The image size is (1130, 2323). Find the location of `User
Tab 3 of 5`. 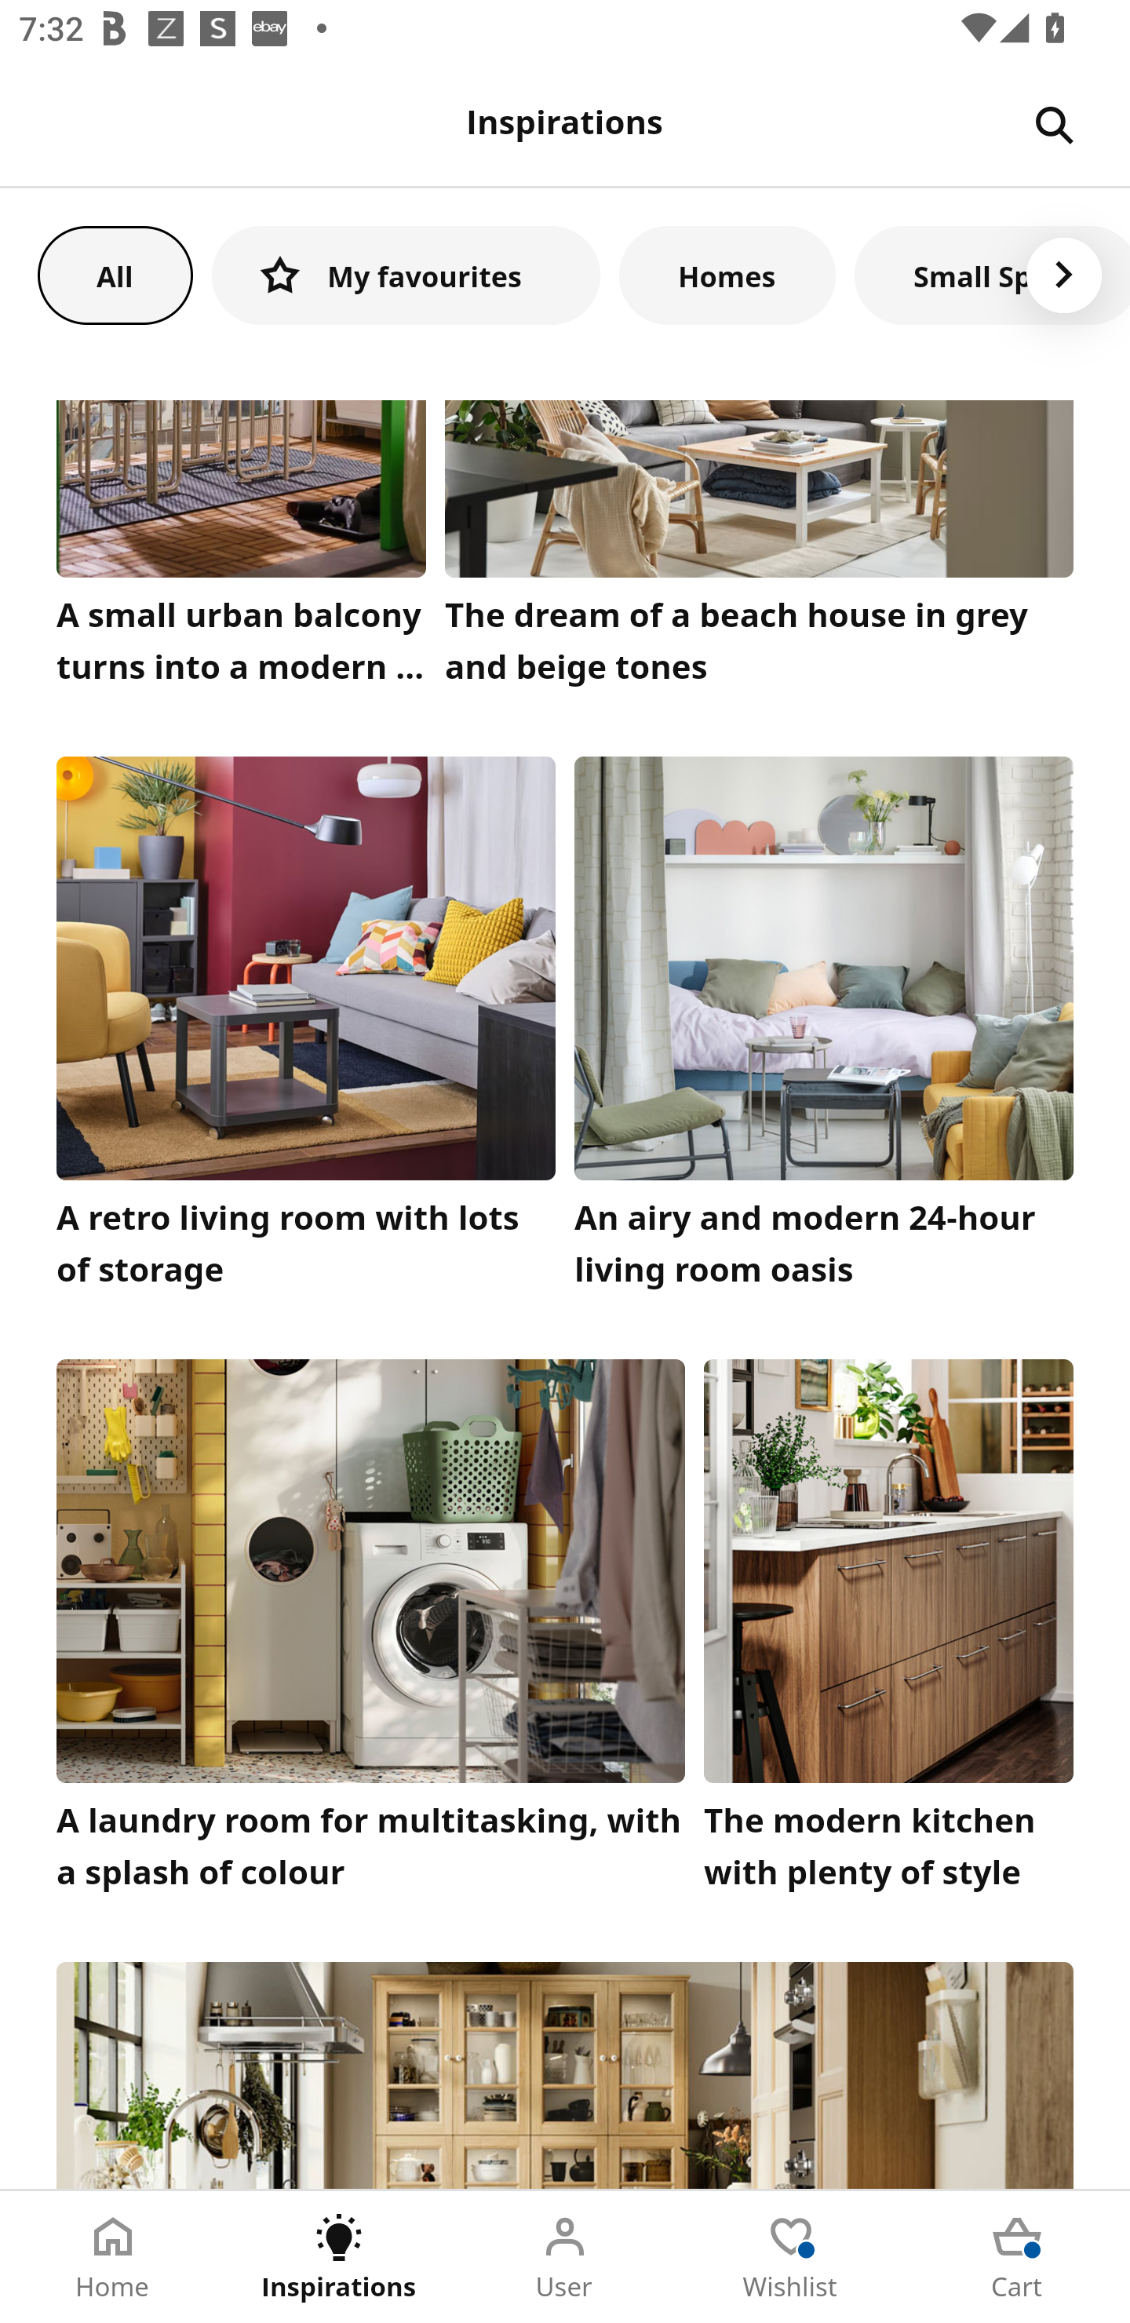

User
Tab 3 of 5 is located at coordinates (565, 2257).